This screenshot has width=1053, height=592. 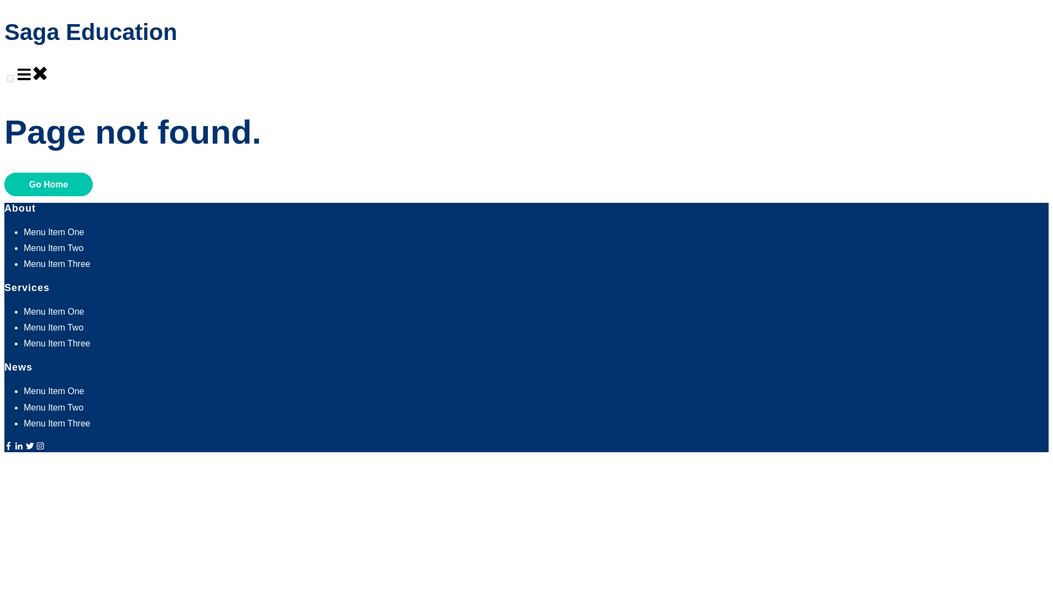 What do you see at coordinates (57, 343) in the screenshot?
I see `Menu Item Three` at bounding box center [57, 343].